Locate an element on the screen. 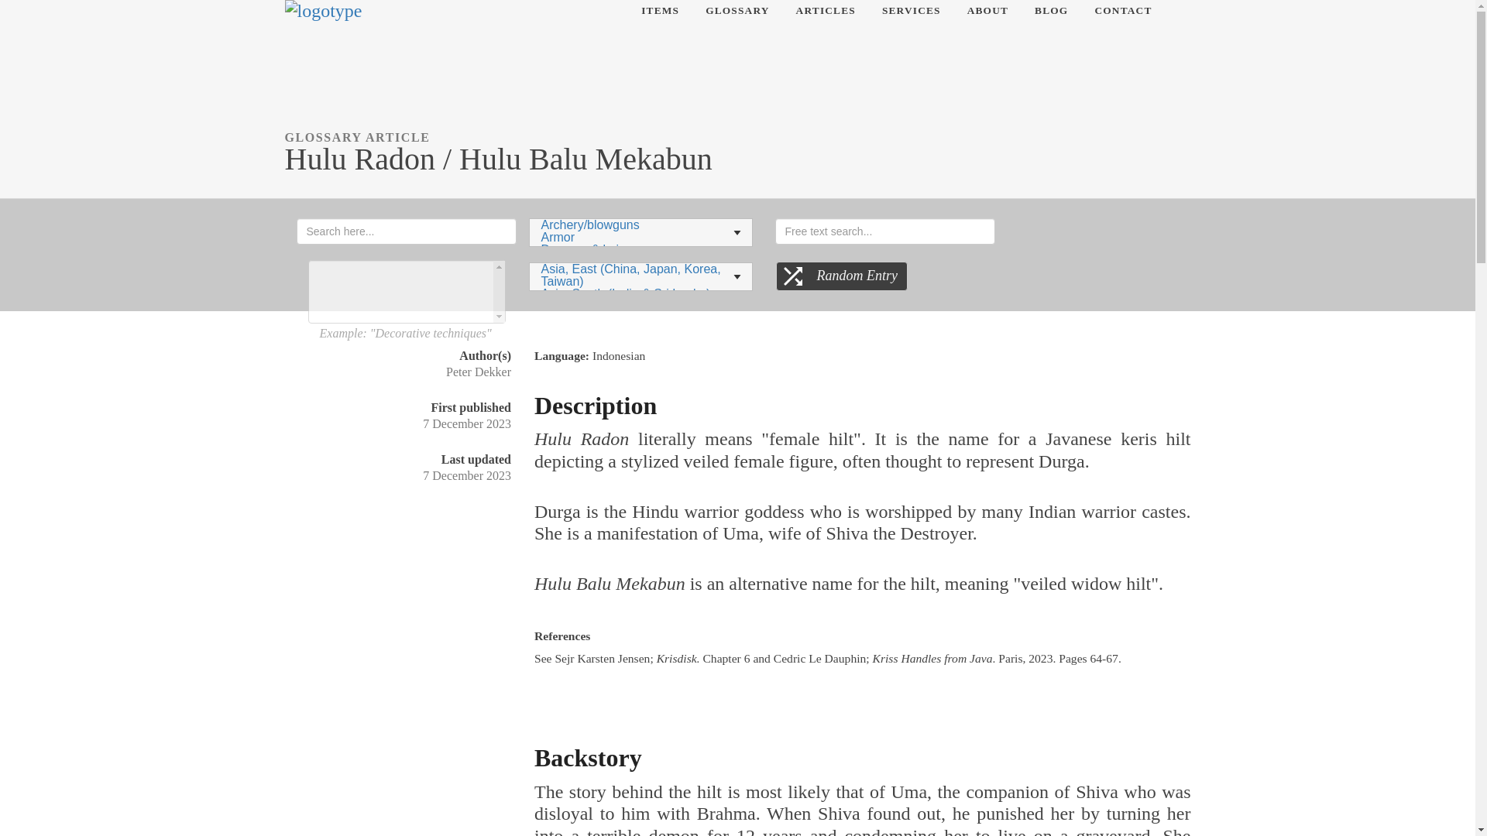 The width and height of the screenshot is (1487, 836). Search is located at coordinates (30, 12).